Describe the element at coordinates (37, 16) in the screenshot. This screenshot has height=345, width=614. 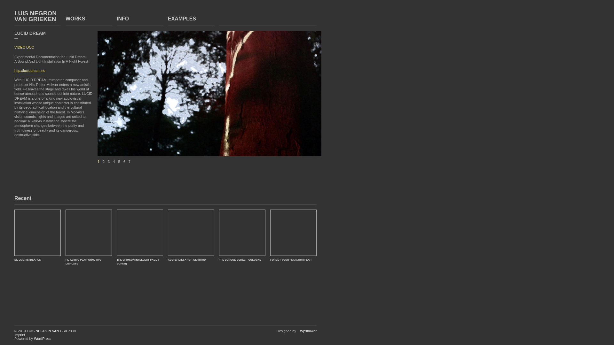
I see `LUIS NEGRON VAN GRIEKEN` at that location.